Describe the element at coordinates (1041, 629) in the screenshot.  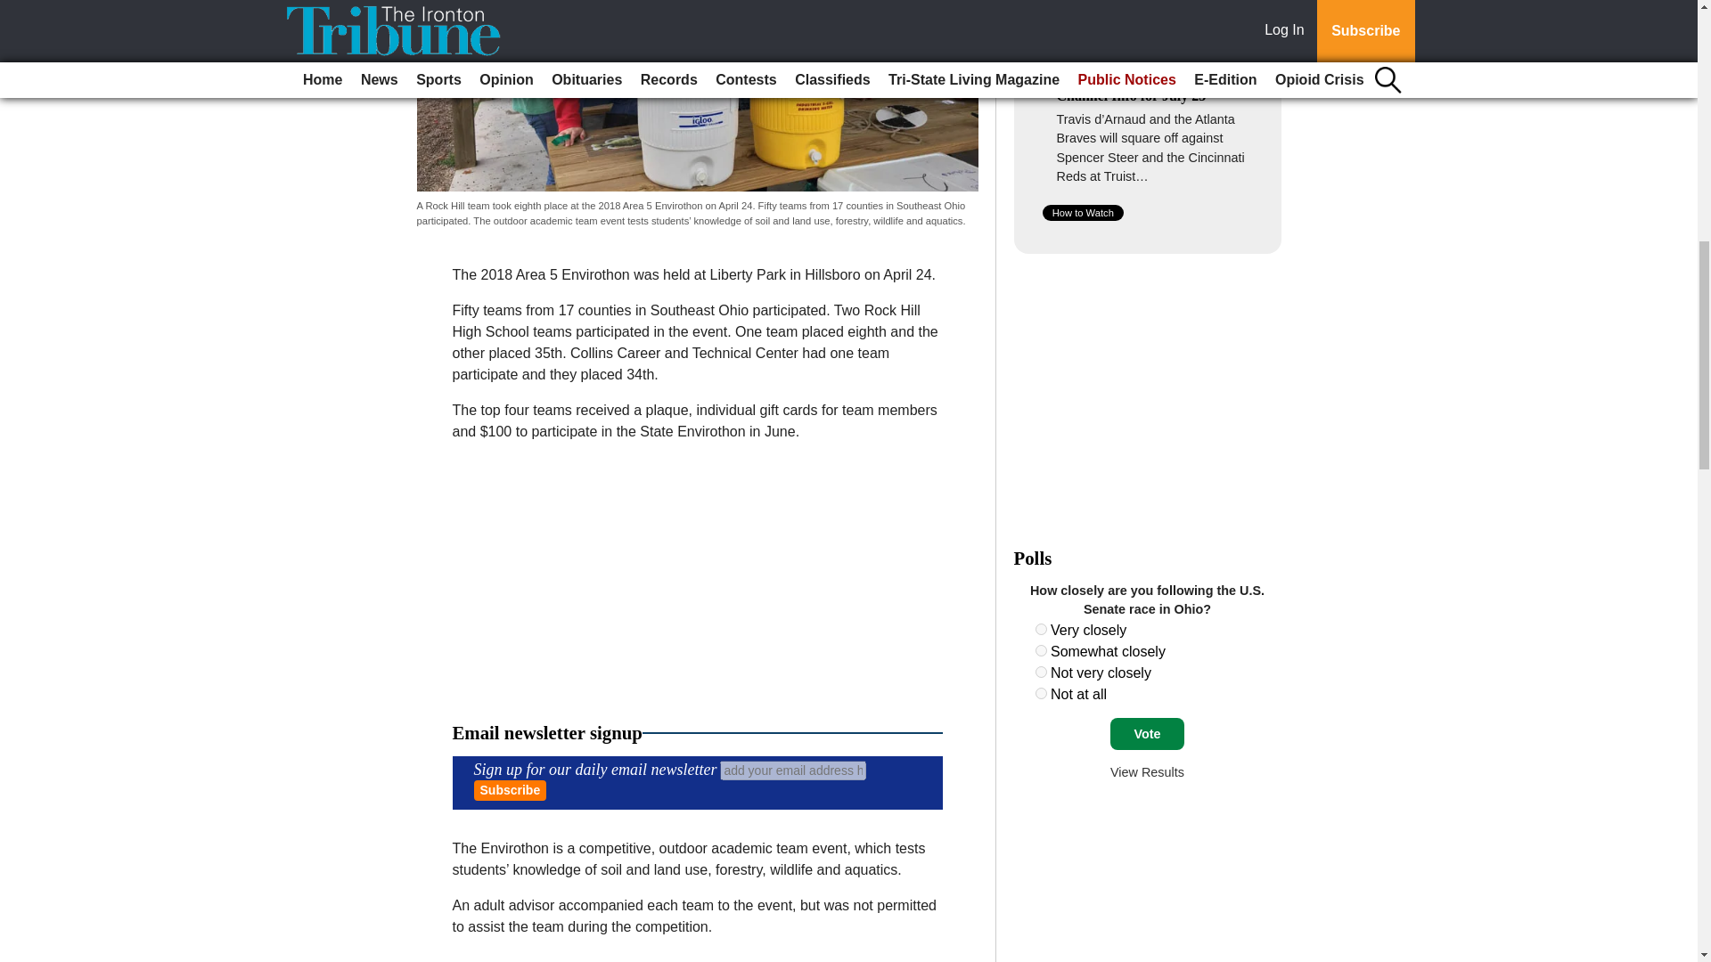
I see `1432` at that location.